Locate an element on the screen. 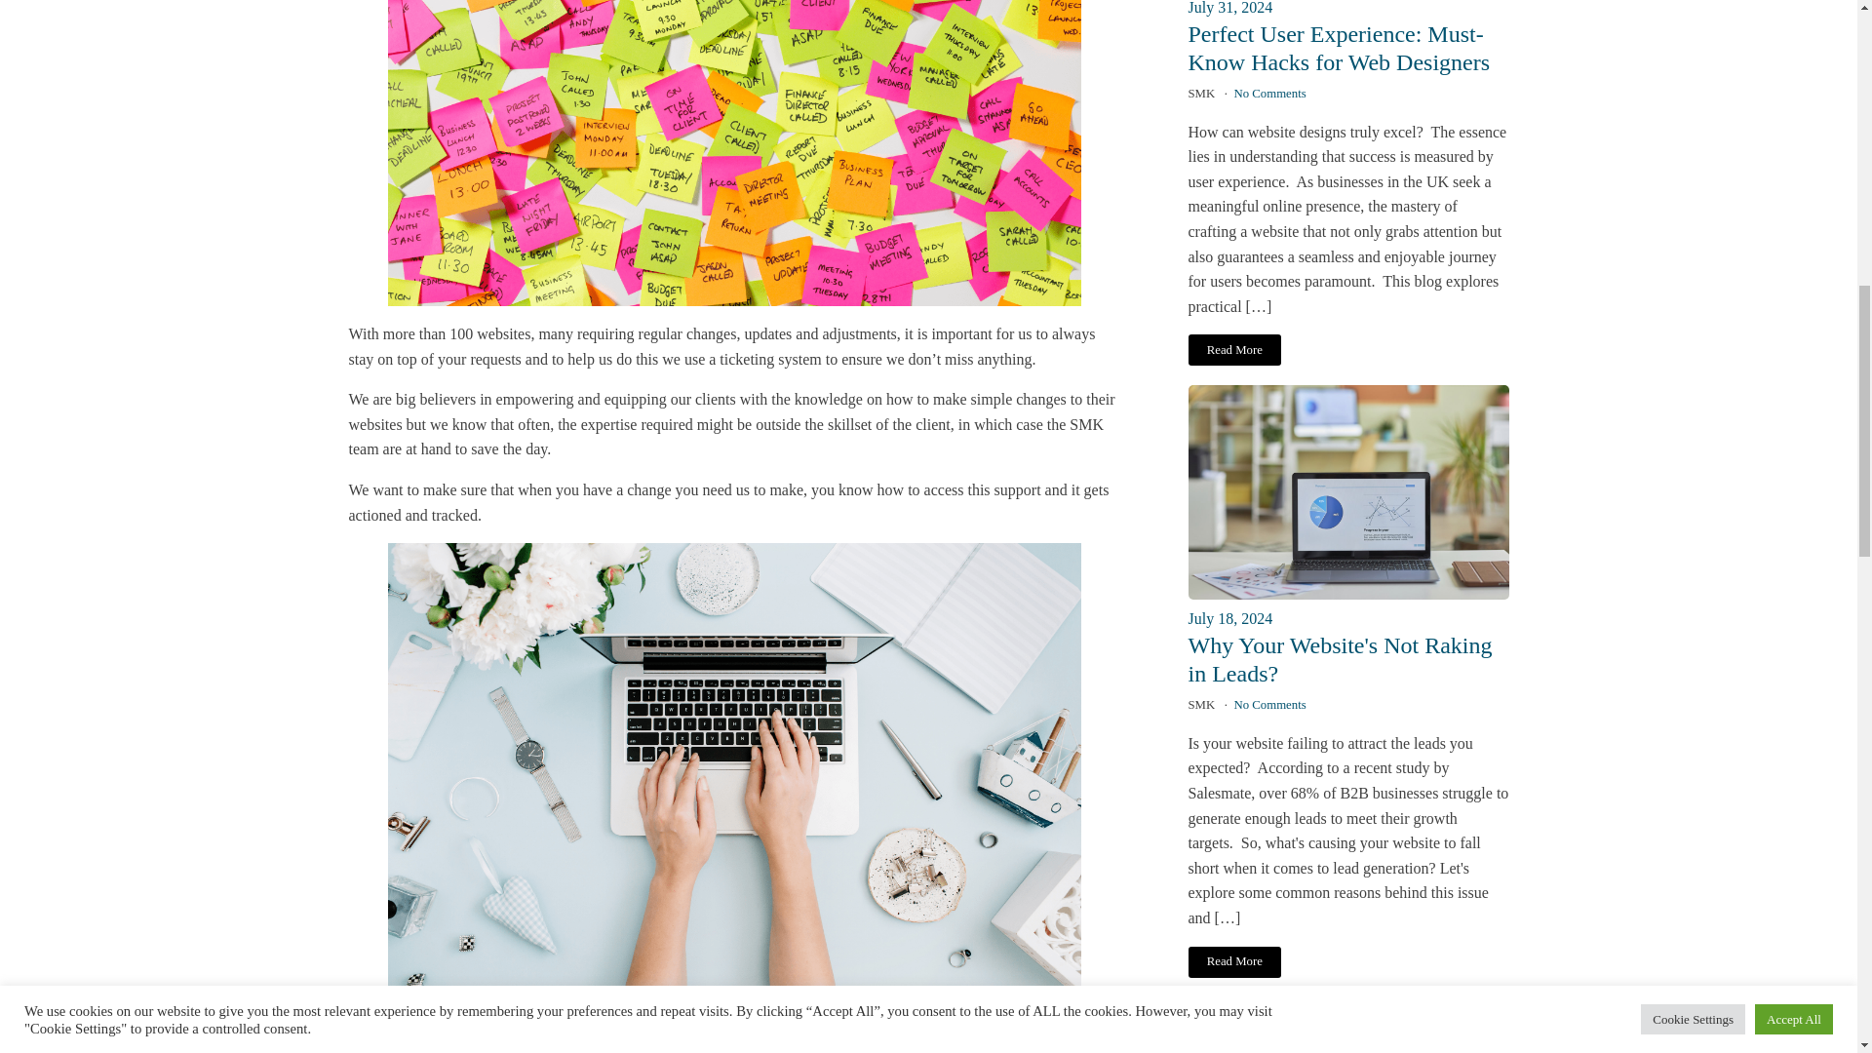 The image size is (1872, 1053). No Comments is located at coordinates (1269, 705).